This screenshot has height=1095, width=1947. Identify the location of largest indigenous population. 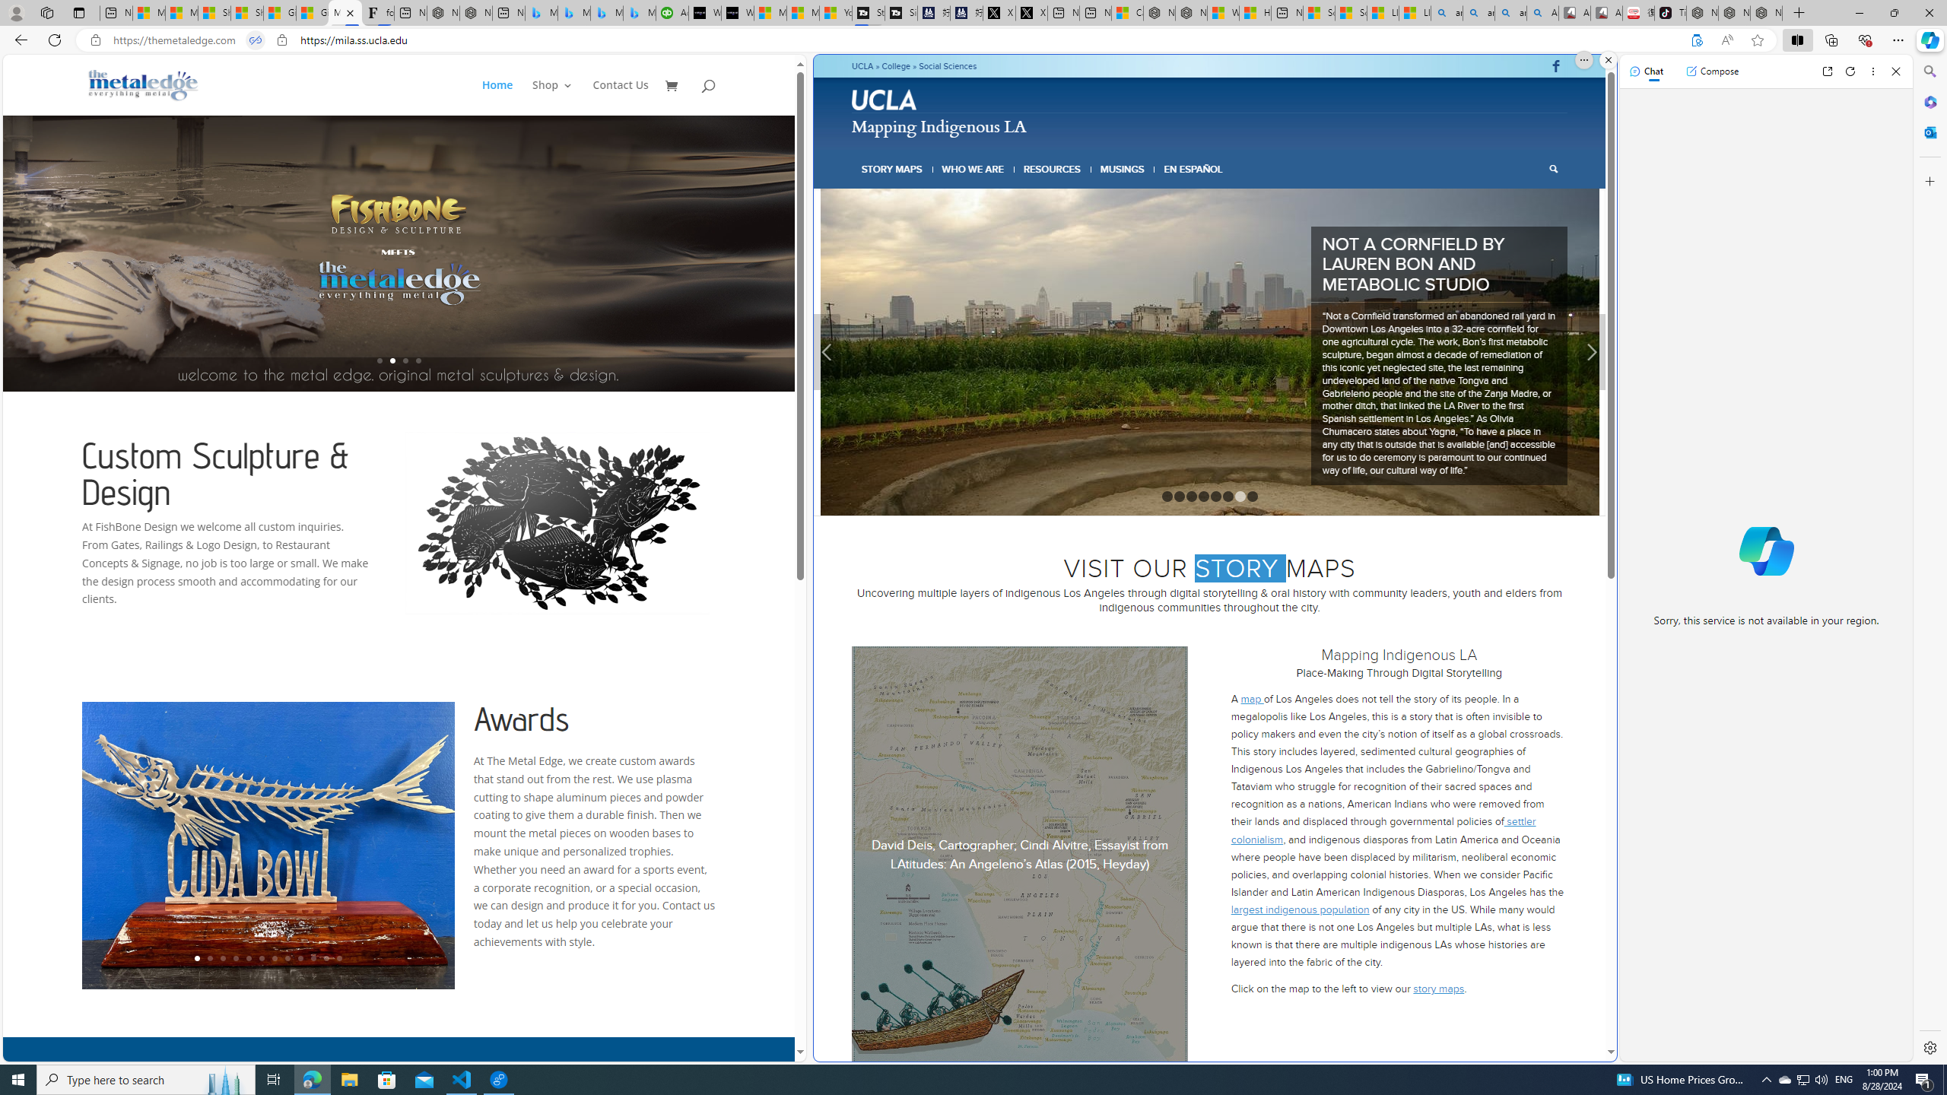
(1301, 843).